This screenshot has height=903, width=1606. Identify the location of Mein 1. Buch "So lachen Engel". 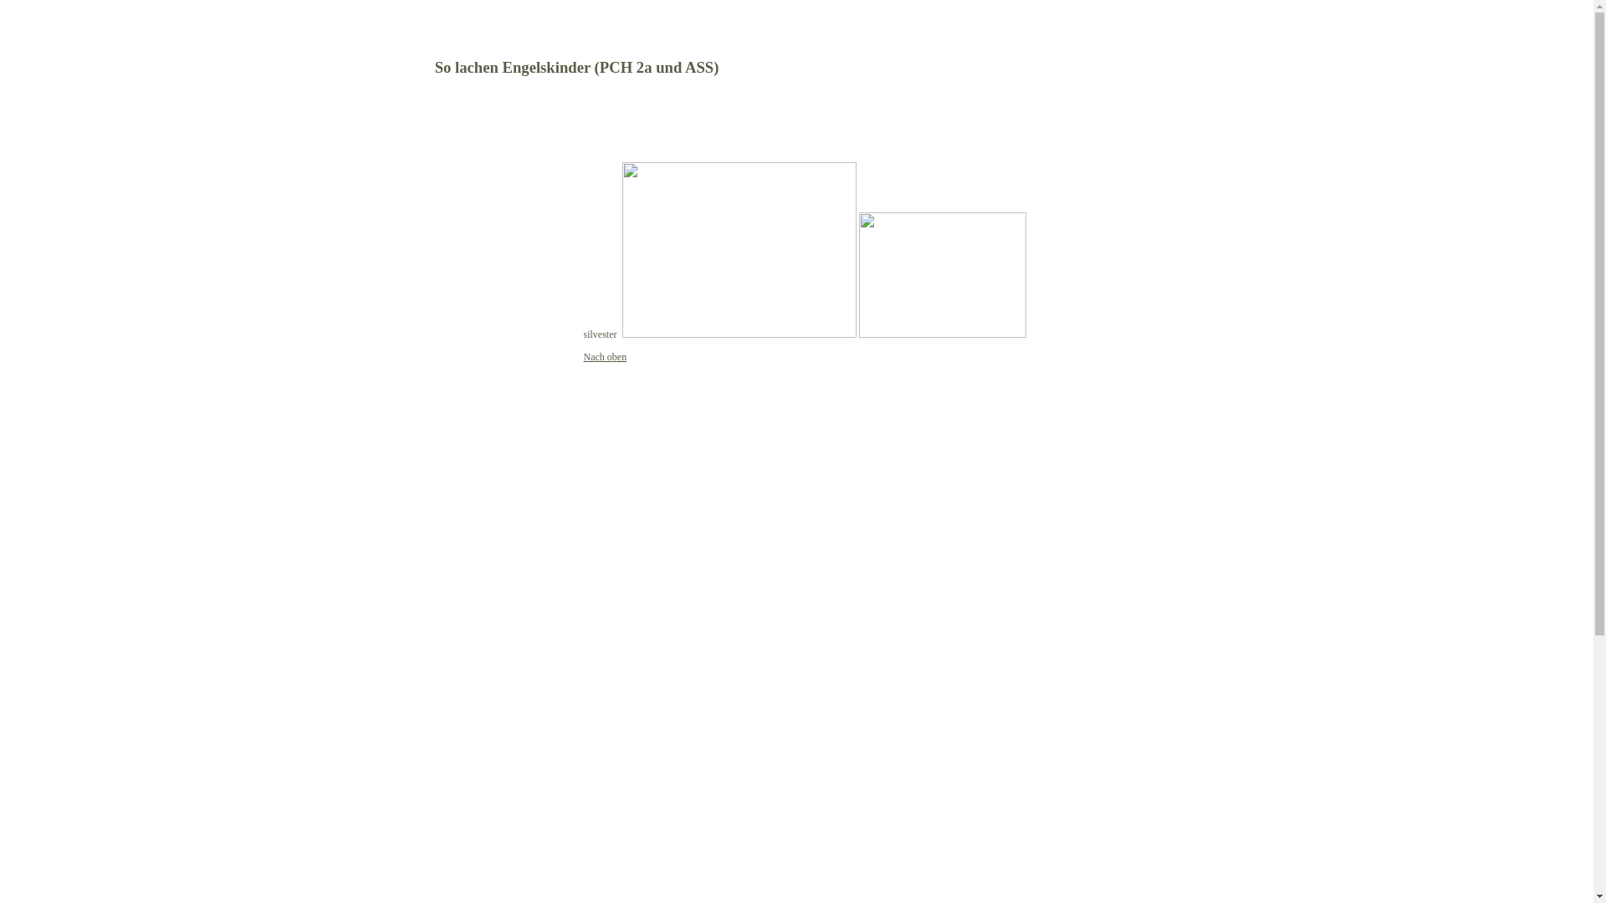
(449, 375).